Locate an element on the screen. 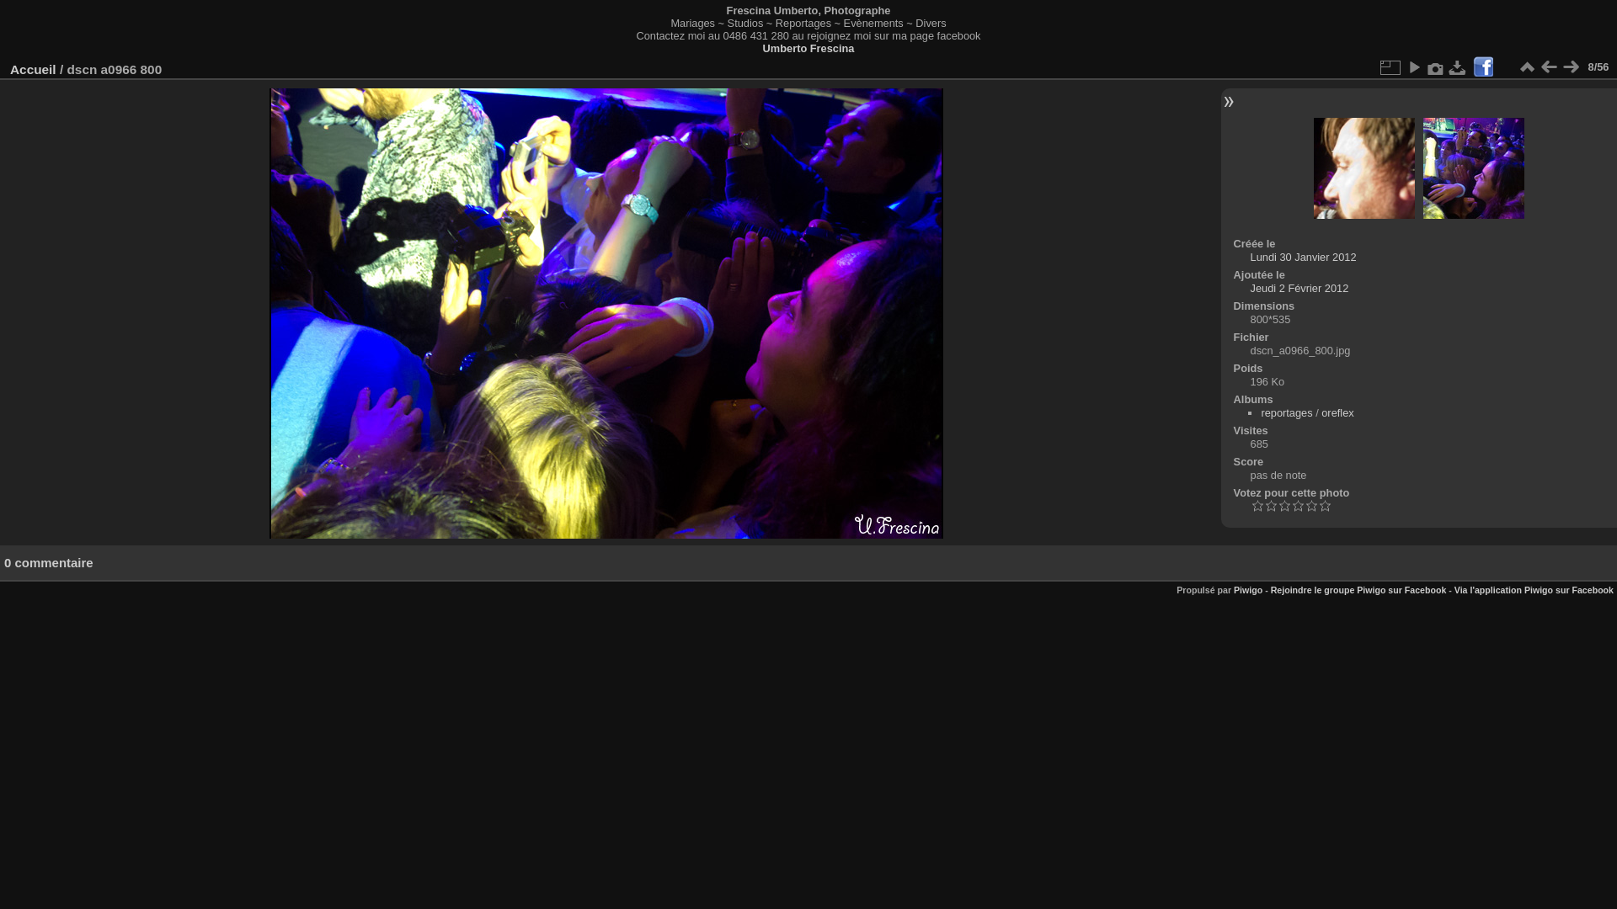  Umberto Frescina is located at coordinates (808, 49).